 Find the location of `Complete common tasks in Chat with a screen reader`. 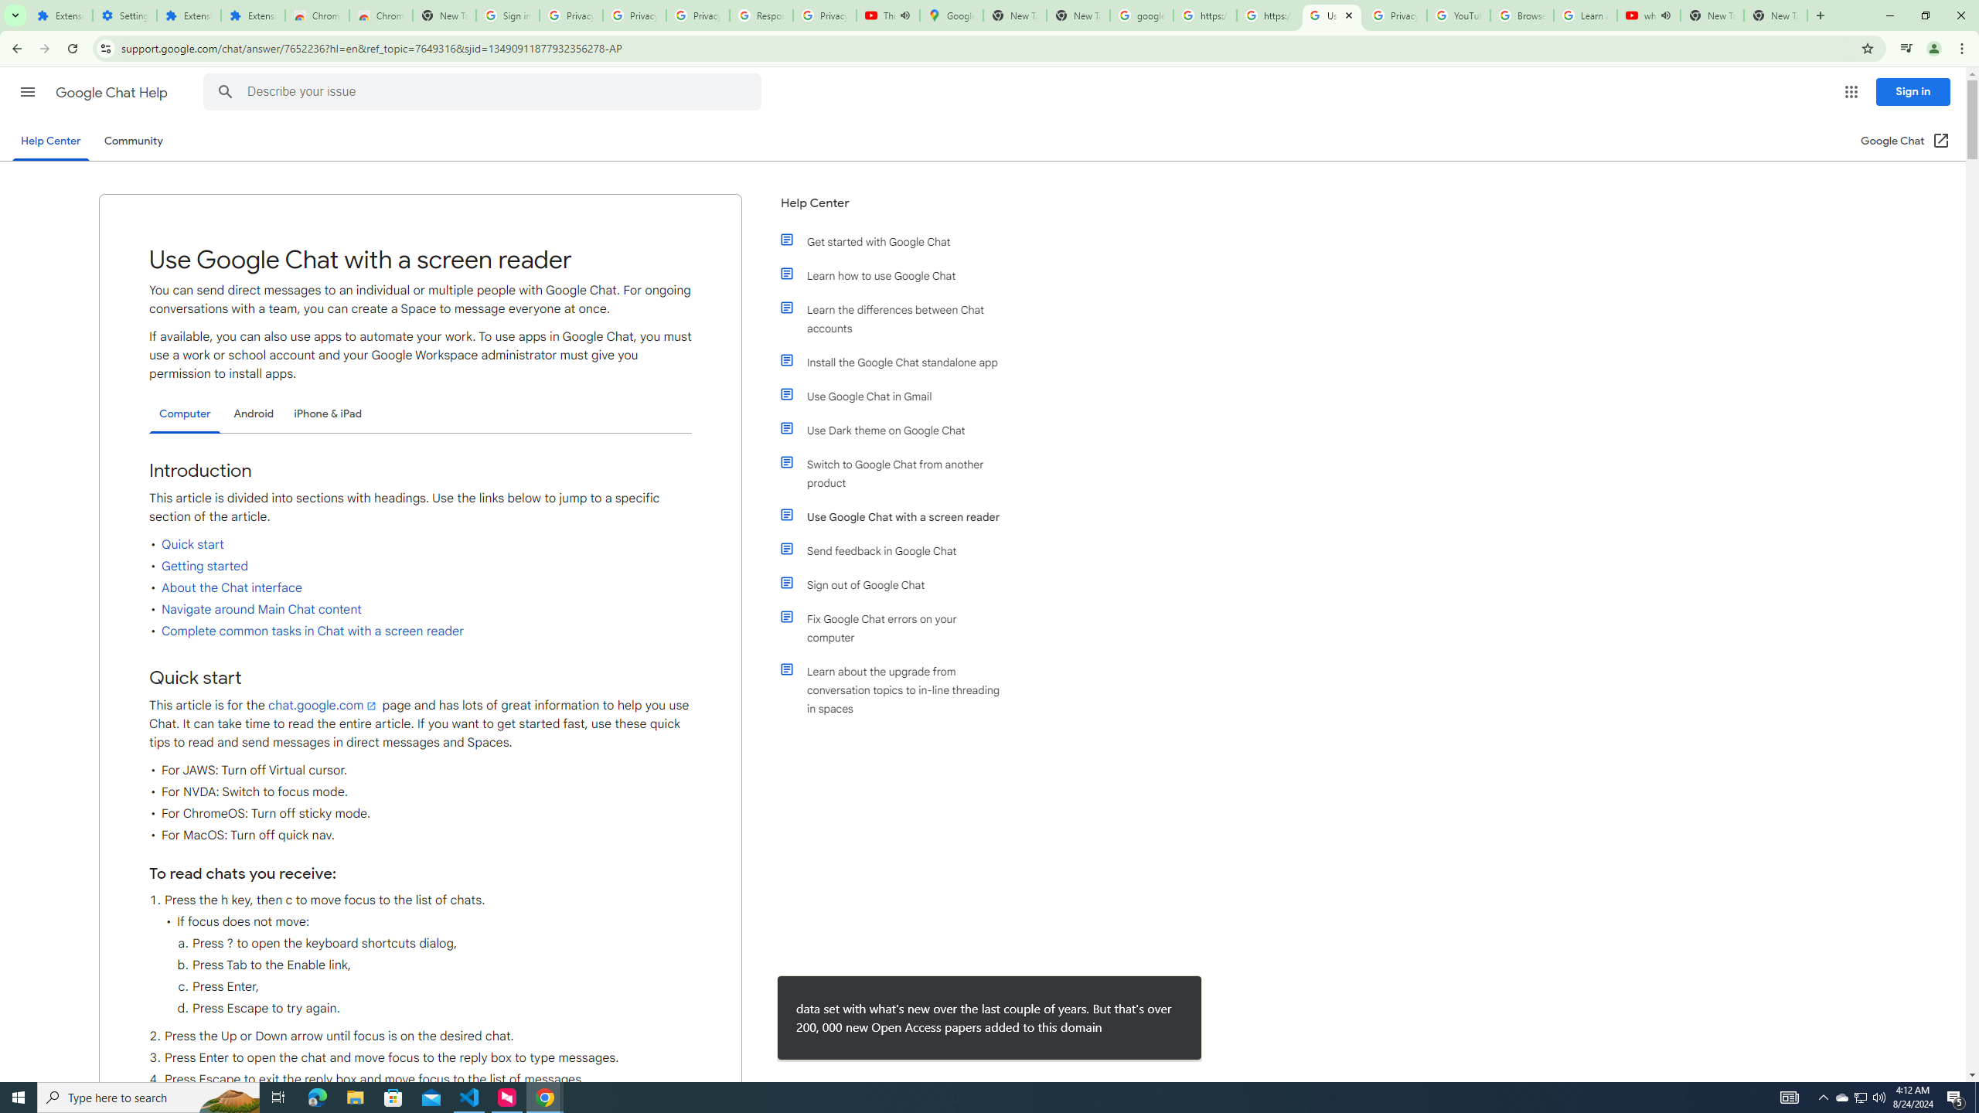

Complete common tasks in Chat with a screen reader is located at coordinates (313, 631).